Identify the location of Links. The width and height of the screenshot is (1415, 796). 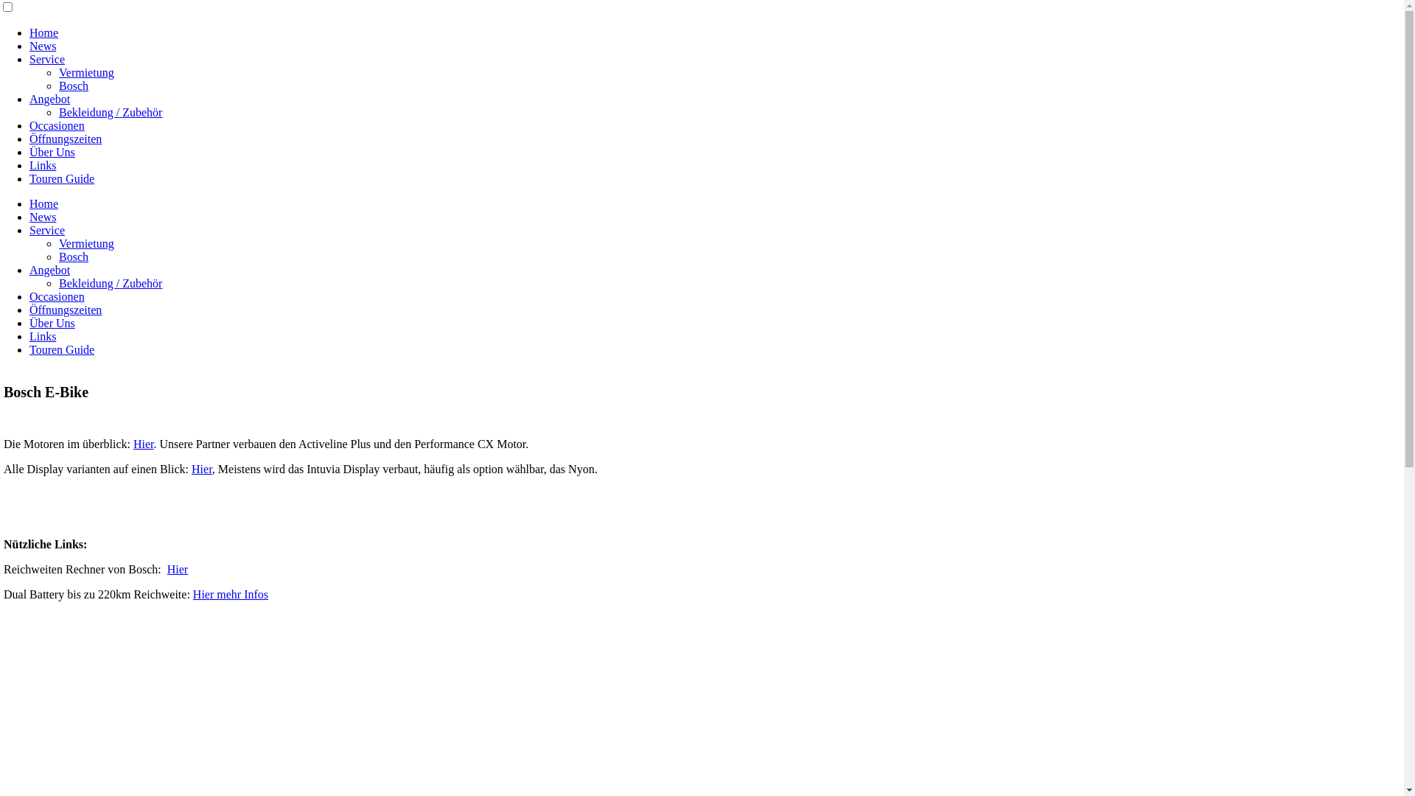
(43, 336).